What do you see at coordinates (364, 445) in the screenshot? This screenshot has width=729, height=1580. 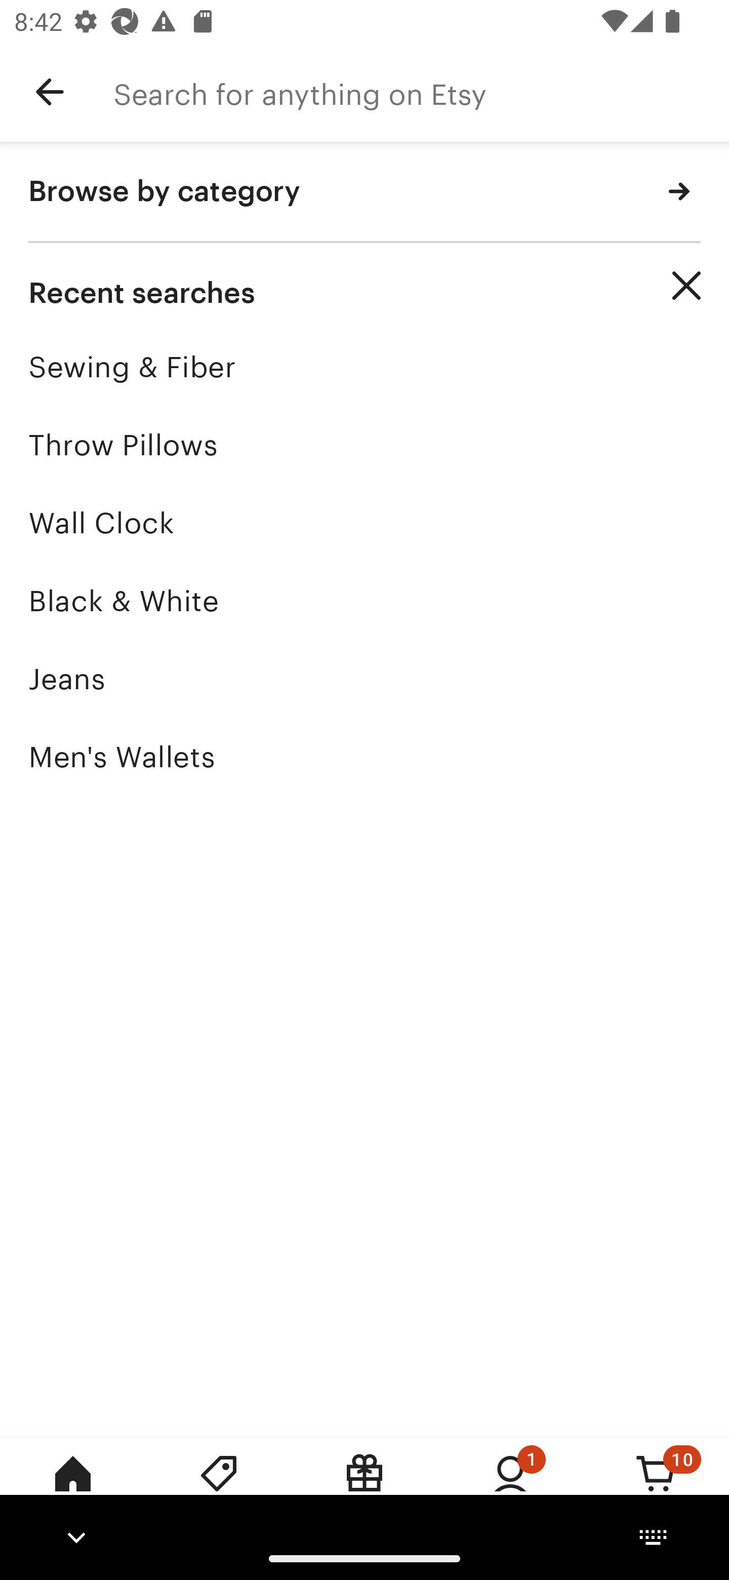 I see `Throw Pillows` at bounding box center [364, 445].